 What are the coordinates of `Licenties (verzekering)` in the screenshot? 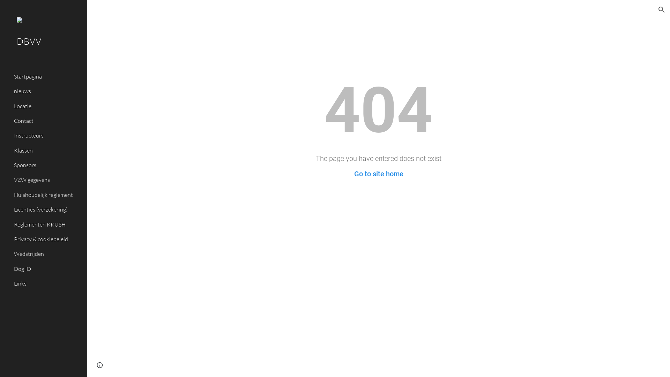 It's located at (48, 210).